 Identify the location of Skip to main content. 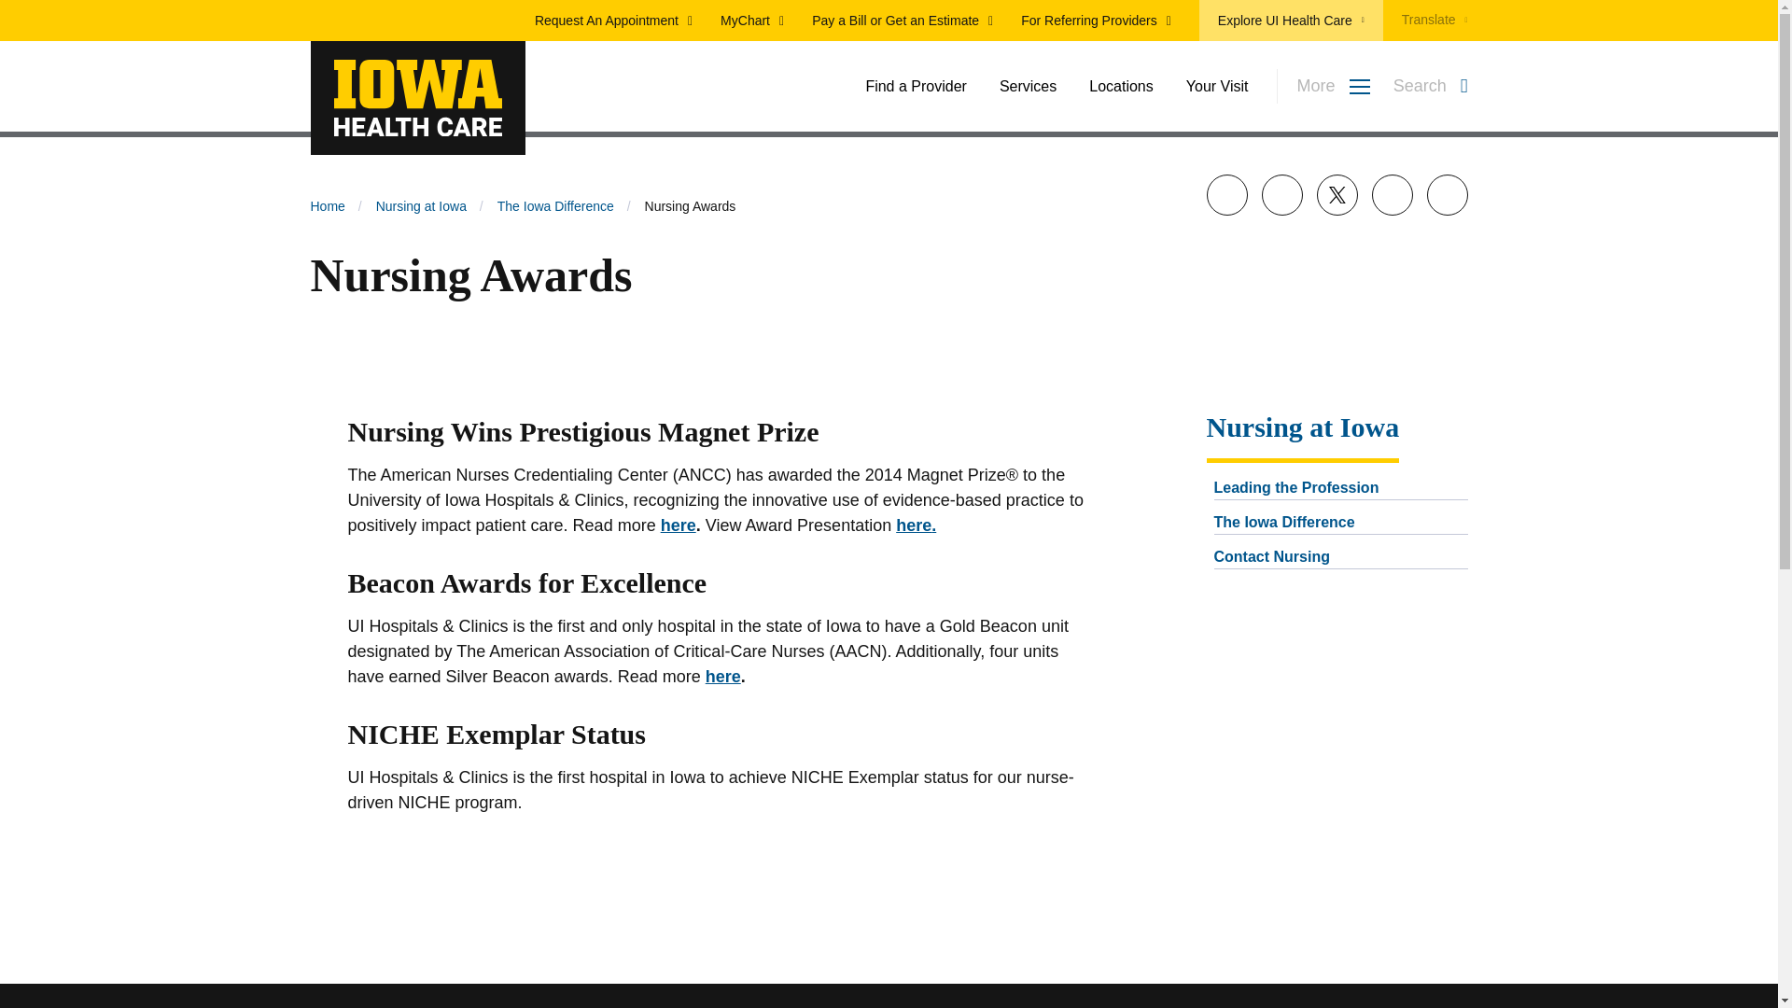
(889, 11).